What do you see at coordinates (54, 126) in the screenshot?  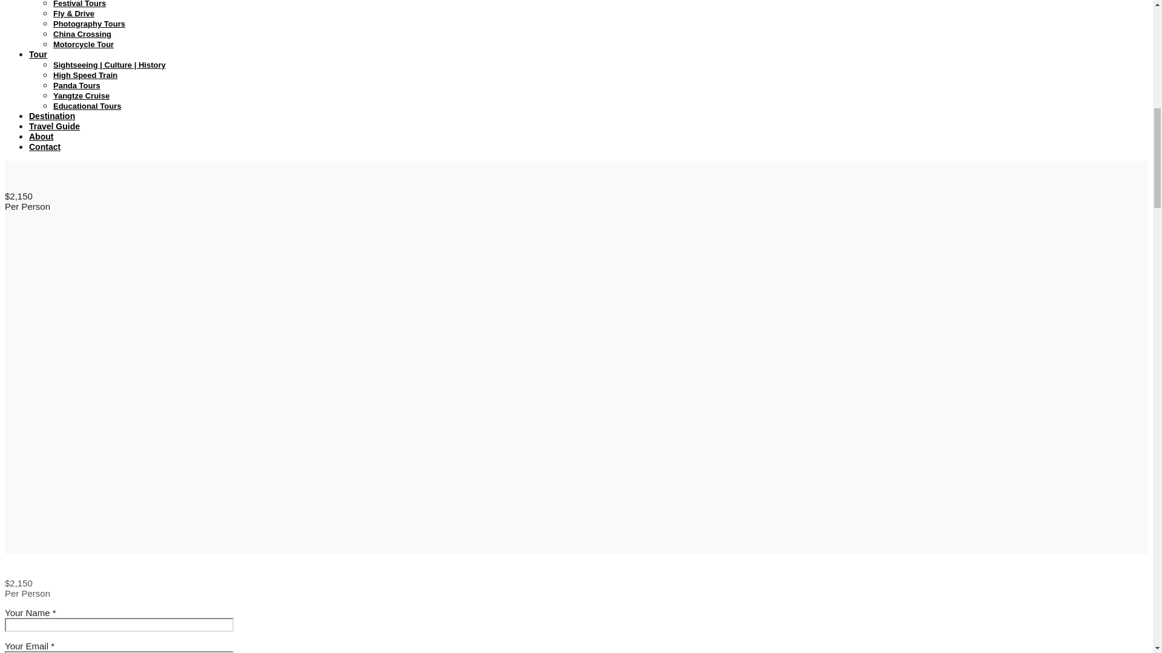 I see `Travel Guide` at bounding box center [54, 126].